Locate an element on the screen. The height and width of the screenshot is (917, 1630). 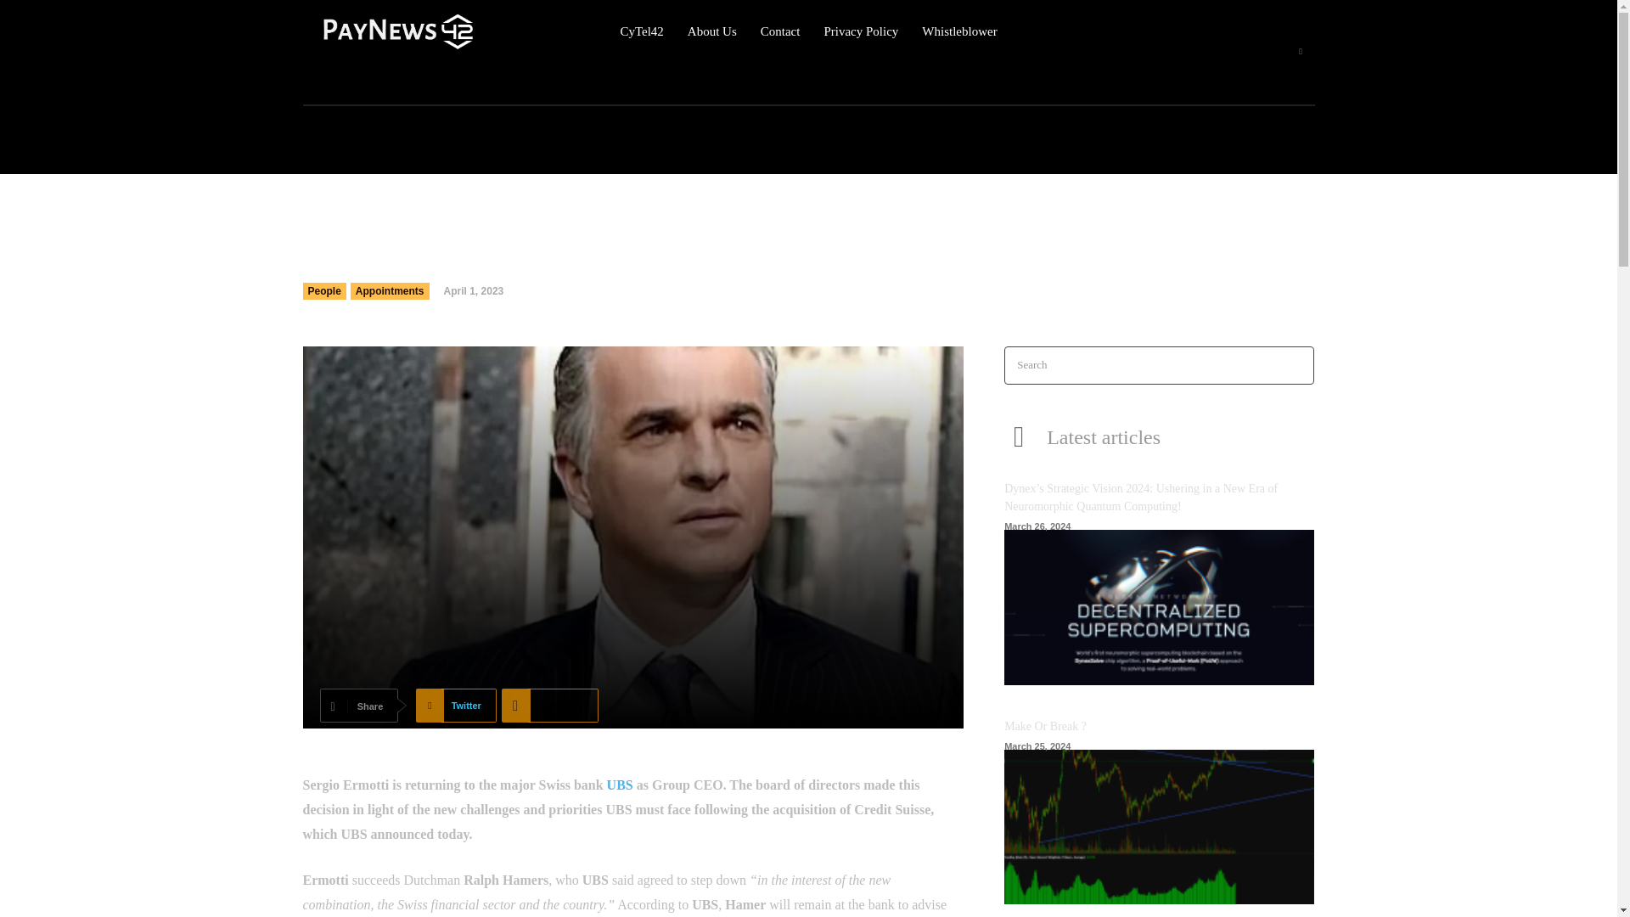
Make Or Break ? is located at coordinates (1158, 827).